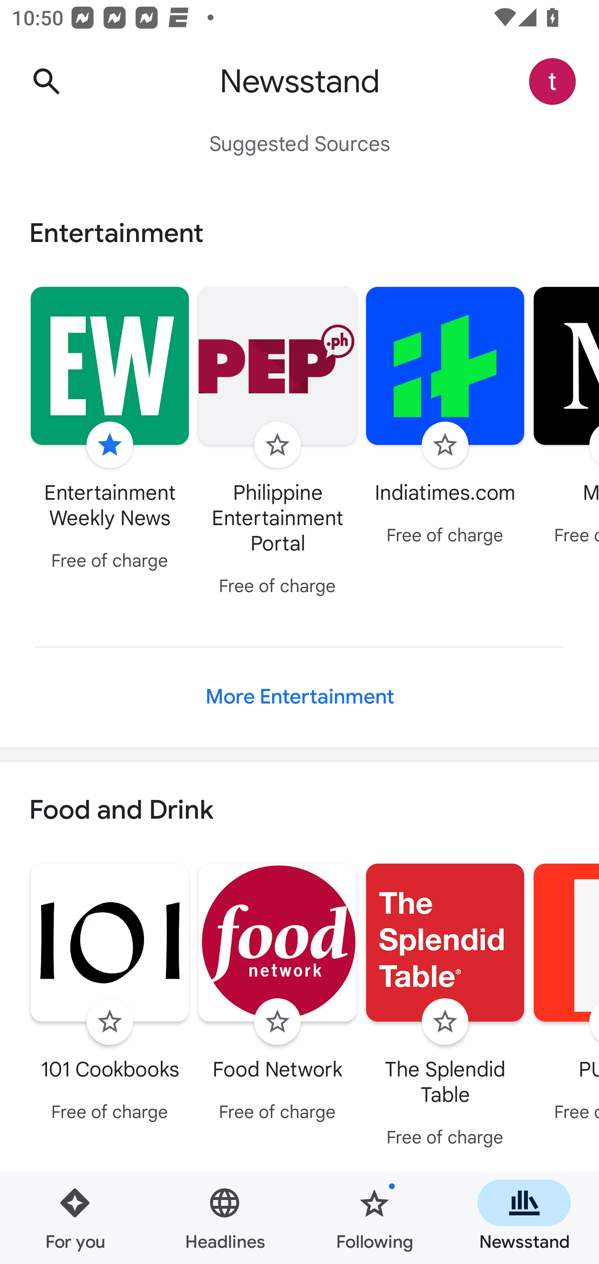 The image size is (599, 1264). I want to click on Unfollow Entertainment Weekly News Free of charge, so click(110, 431).